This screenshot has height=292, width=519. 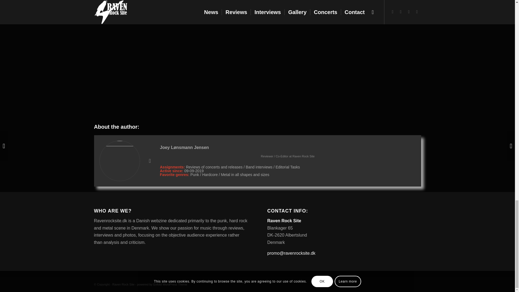 I want to click on powered by Enfold WordPress Theme, so click(x=162, y=284).